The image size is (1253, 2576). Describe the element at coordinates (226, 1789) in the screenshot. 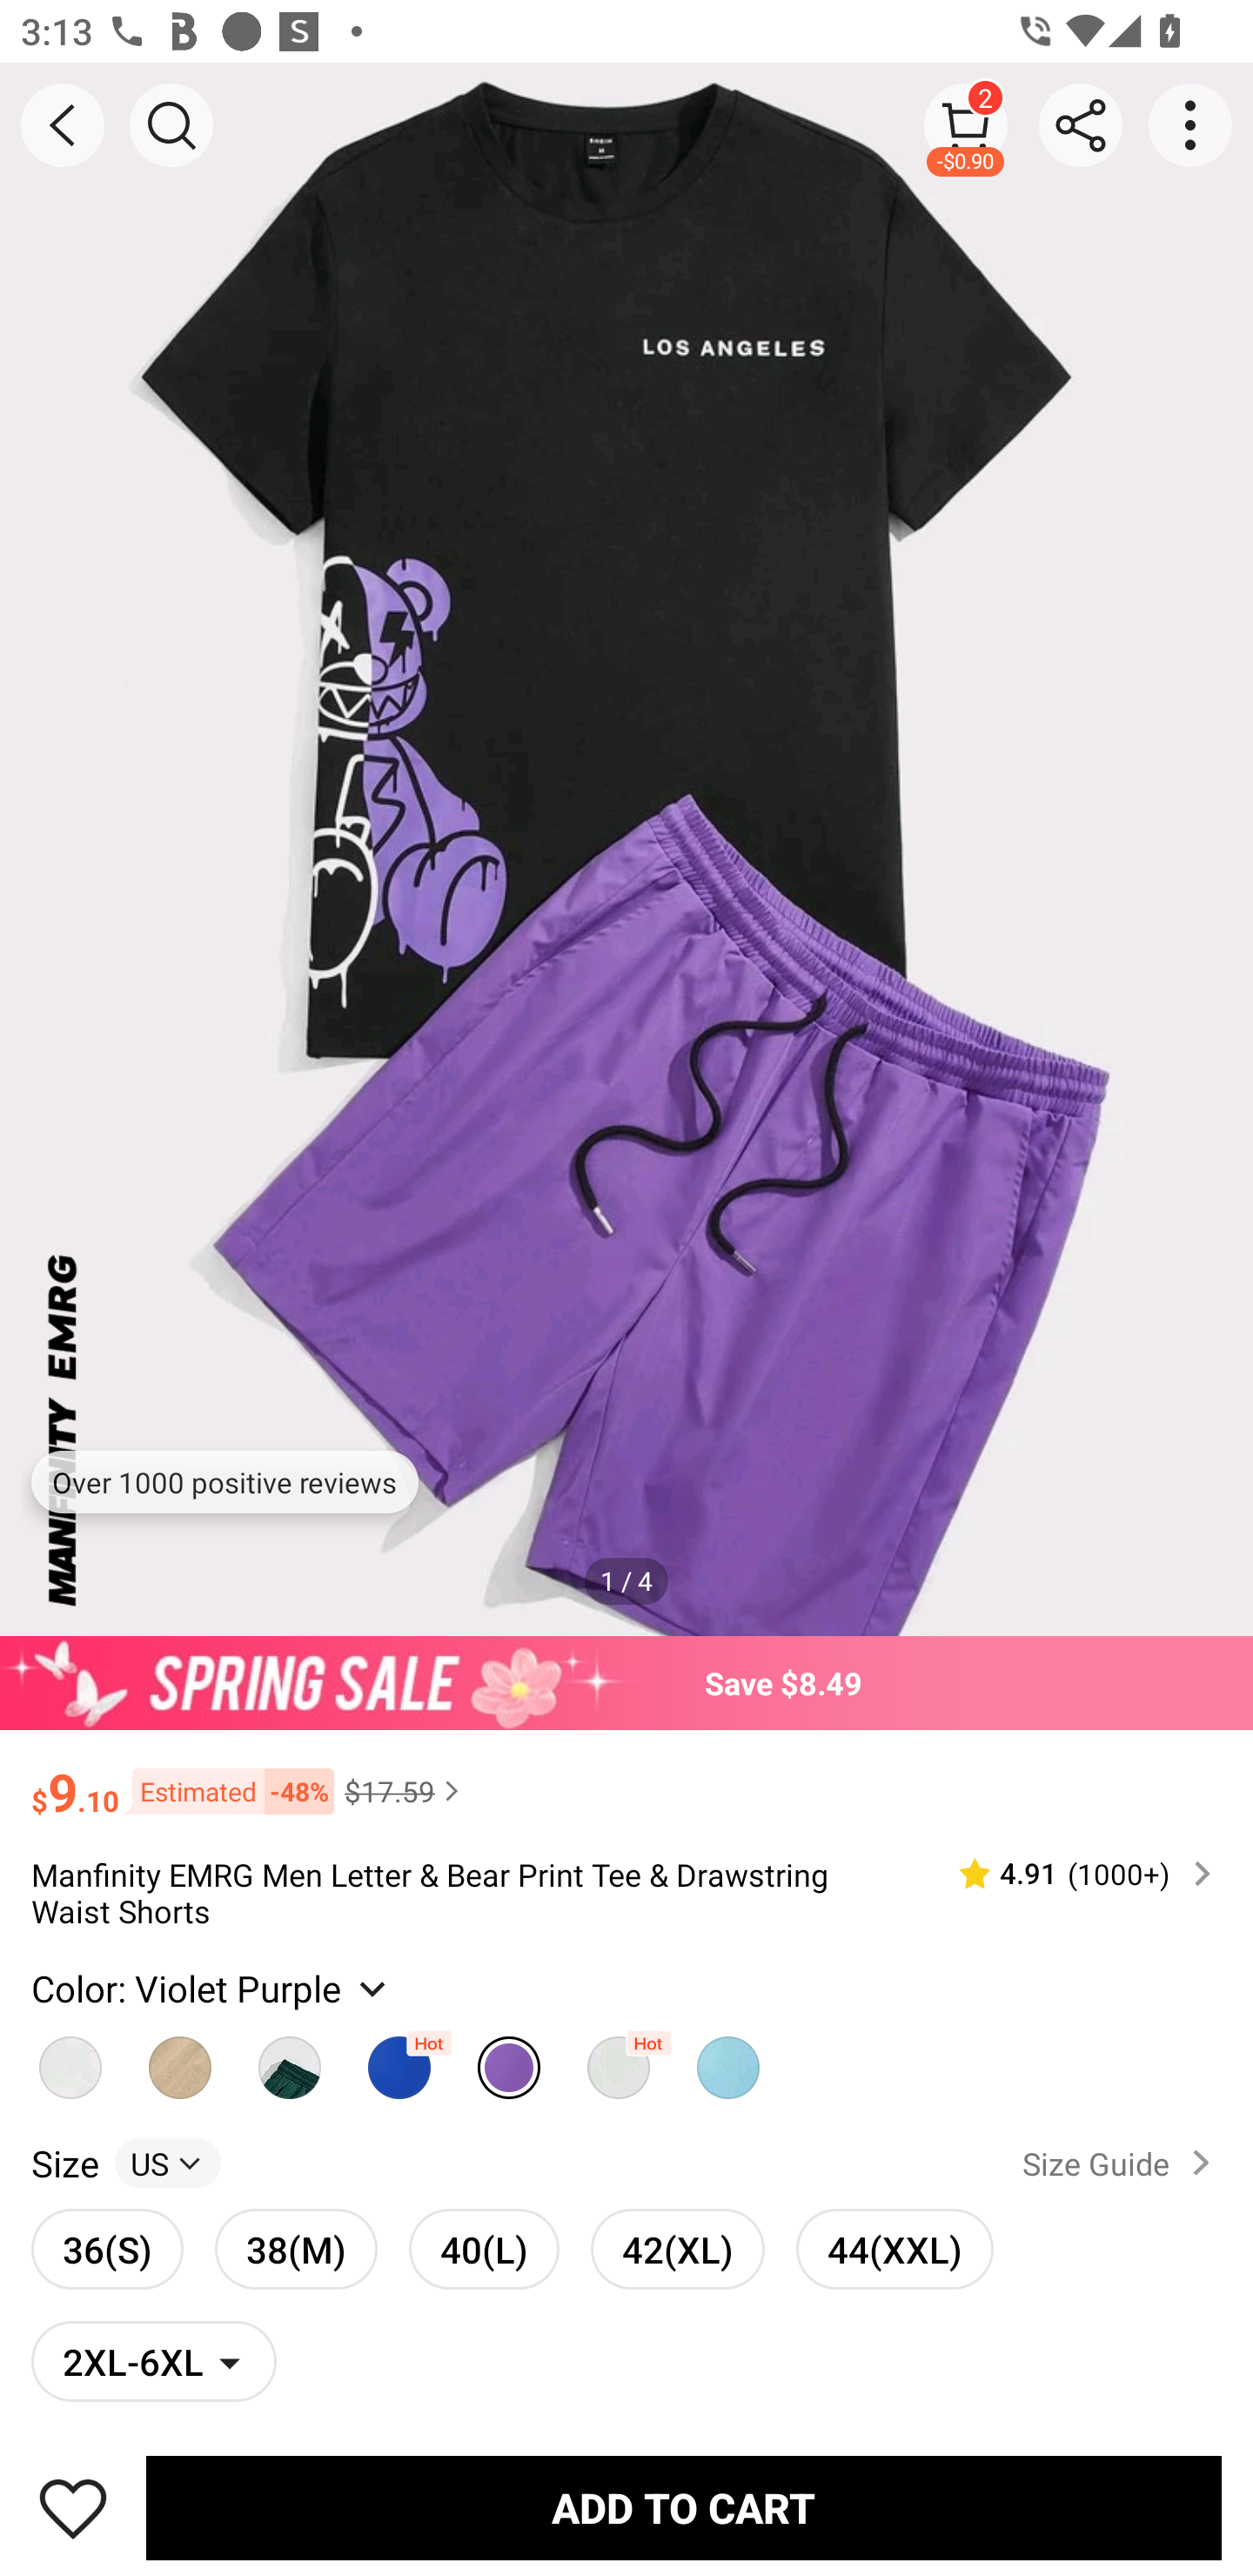

I see `Estimated -48%` at that location.